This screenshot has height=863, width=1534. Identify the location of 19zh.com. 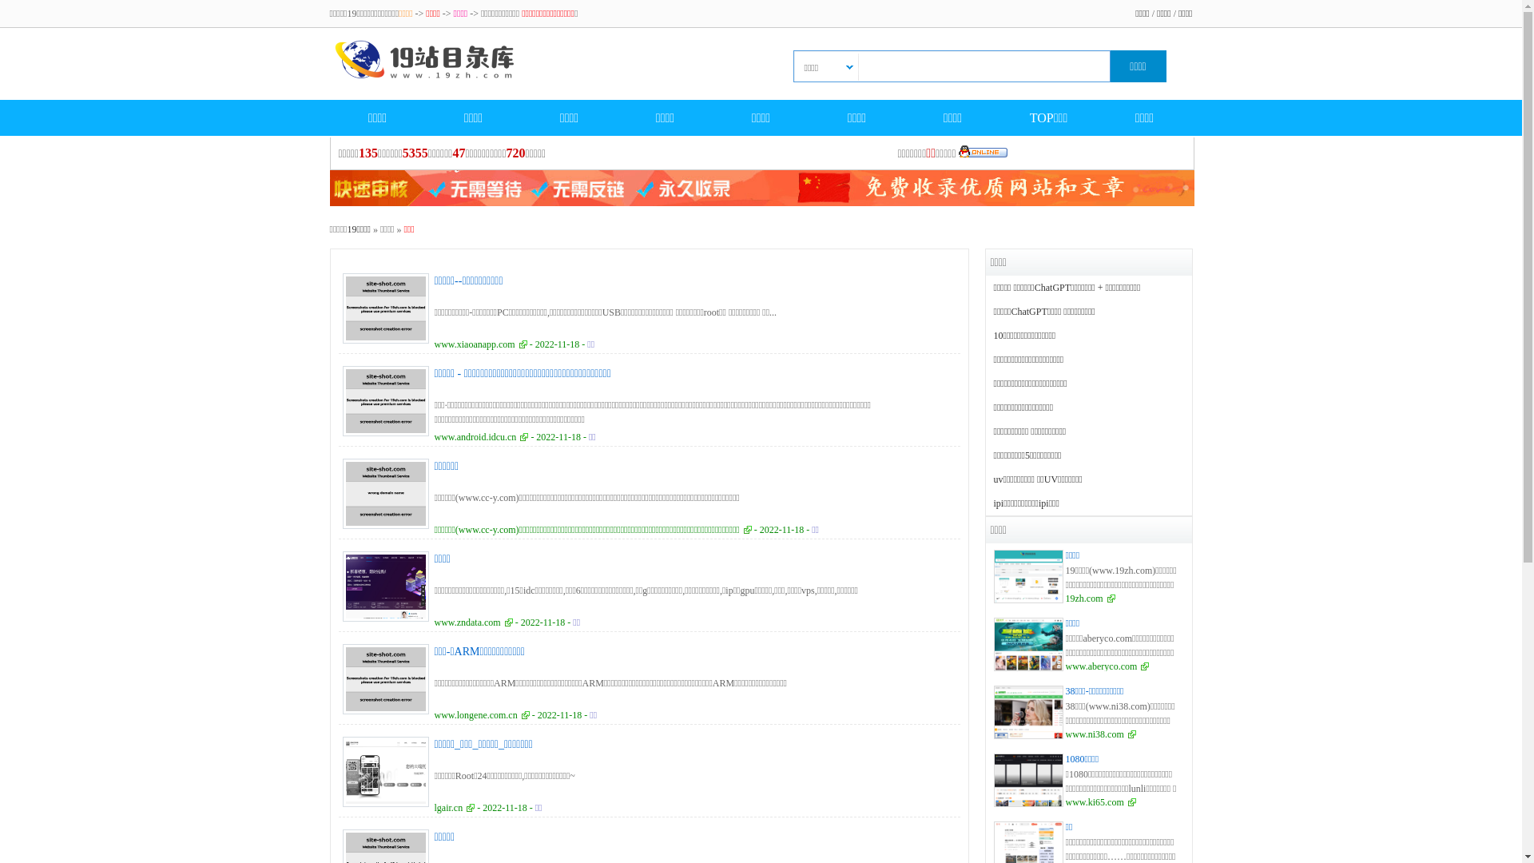
(1091, 599).